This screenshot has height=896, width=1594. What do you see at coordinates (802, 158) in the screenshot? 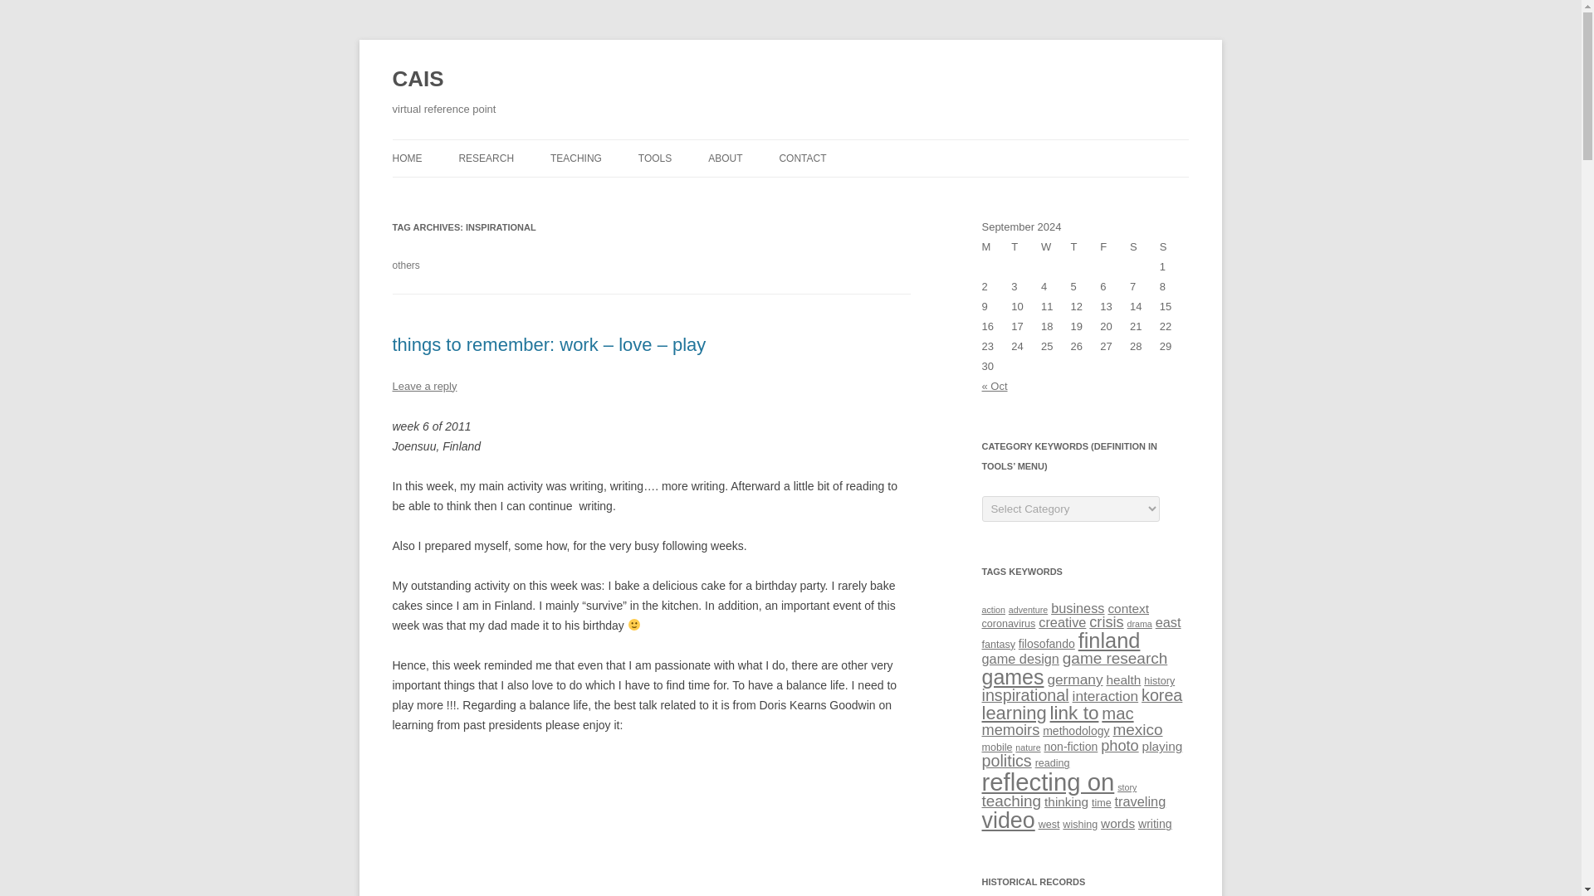
I see `CONTACT` at bounding box center [802, 158].